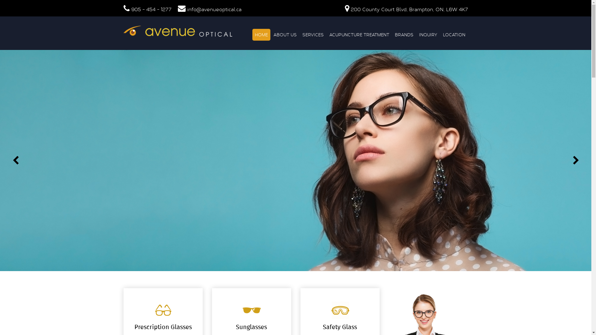  Describe the element at coordinates (359, 35) in the screenshot. I see `ACUPUNCTURE TREATMENT` at that location.